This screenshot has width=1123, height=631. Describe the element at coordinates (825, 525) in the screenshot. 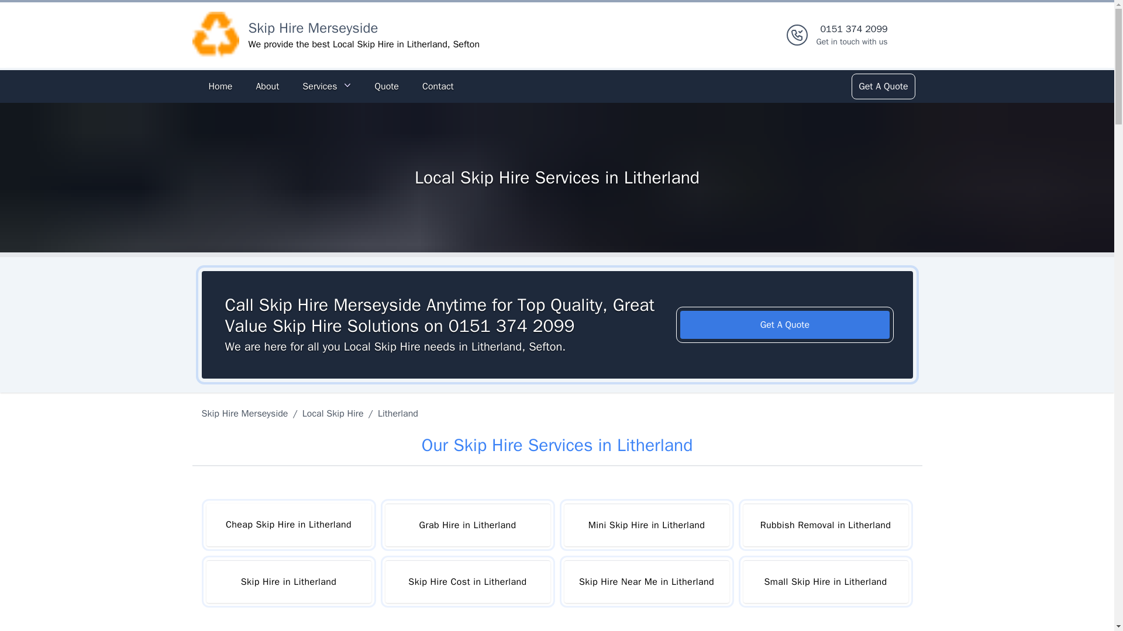

I see `Rubbish Removal in Litherland` at that location.